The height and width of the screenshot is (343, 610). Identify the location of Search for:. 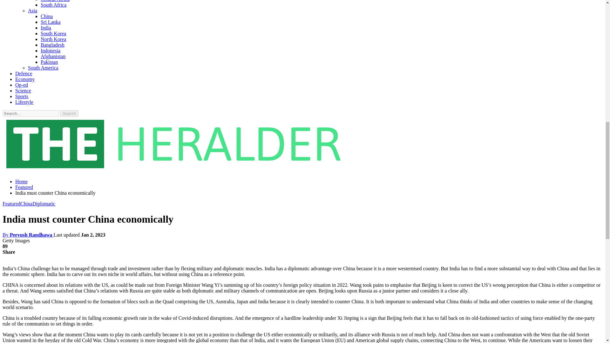
(30, 113).